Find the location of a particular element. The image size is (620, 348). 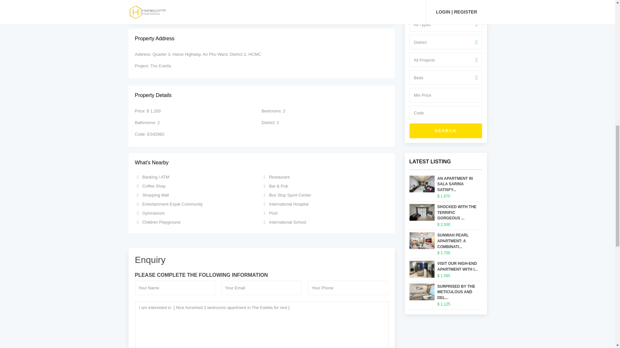

The Estella is located at coordinates (160, 66).